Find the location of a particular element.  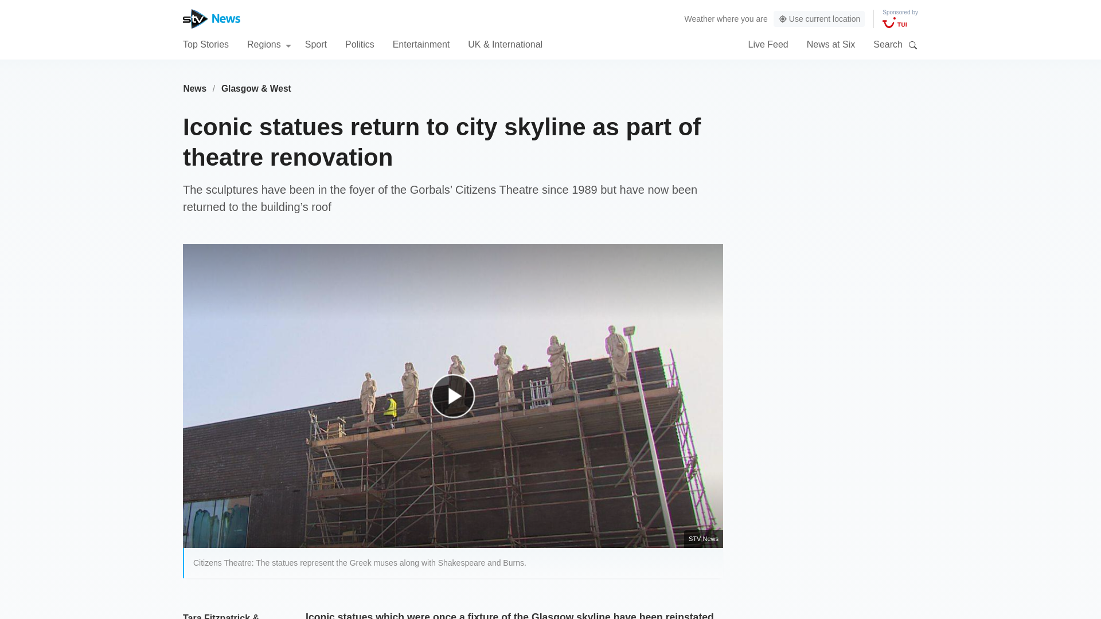

Politics is located at coordinates (360, 44).